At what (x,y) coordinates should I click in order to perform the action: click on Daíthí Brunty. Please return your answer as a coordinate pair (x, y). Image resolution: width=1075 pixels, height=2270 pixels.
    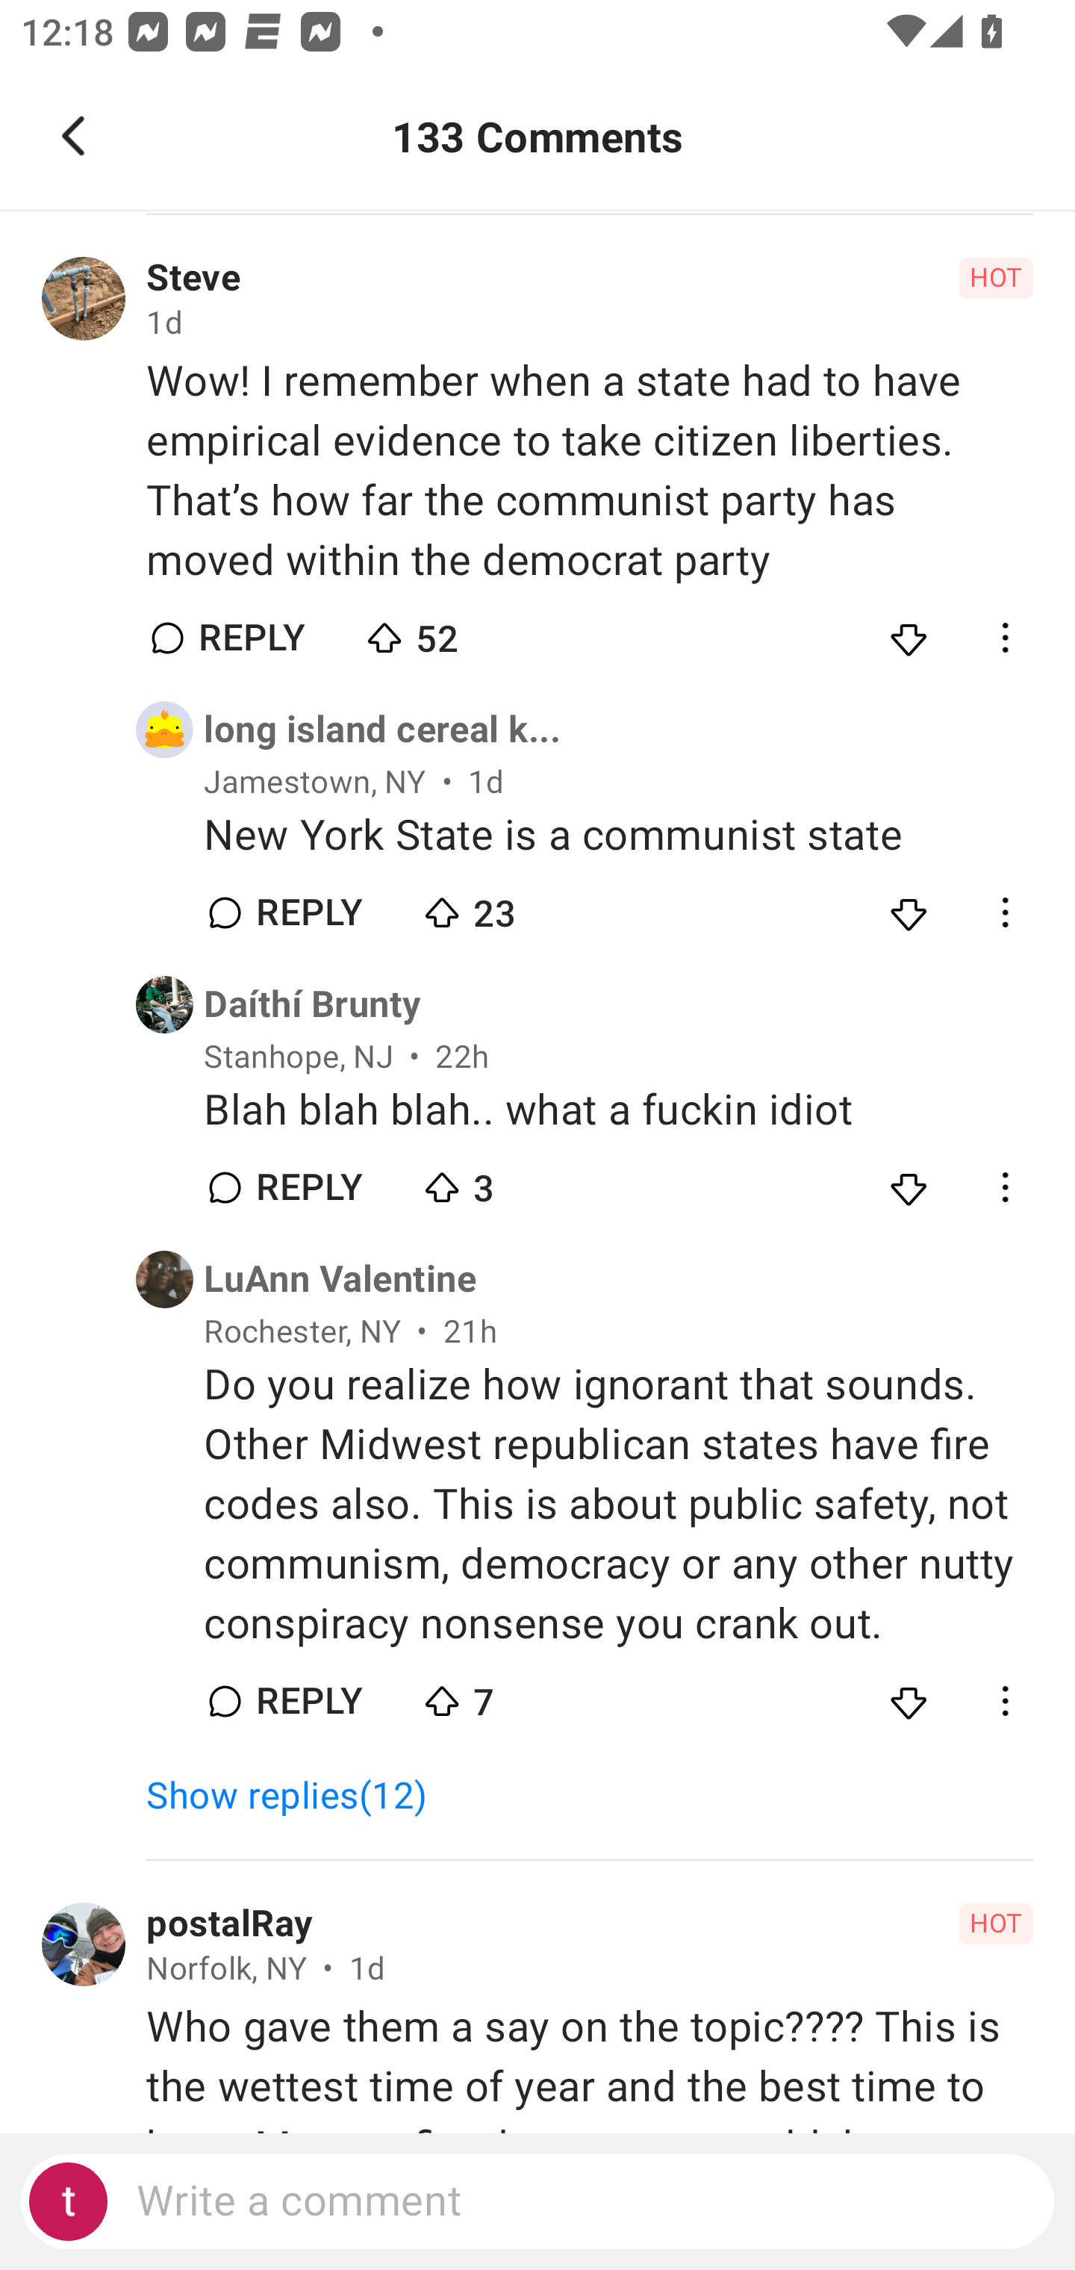
    Looking at the image, I should click on (312, 1004).